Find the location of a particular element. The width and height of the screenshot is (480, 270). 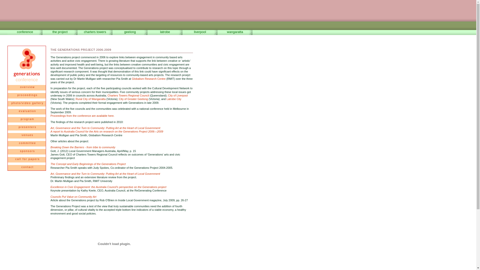

charters towers is located at coordinates (95, 32).